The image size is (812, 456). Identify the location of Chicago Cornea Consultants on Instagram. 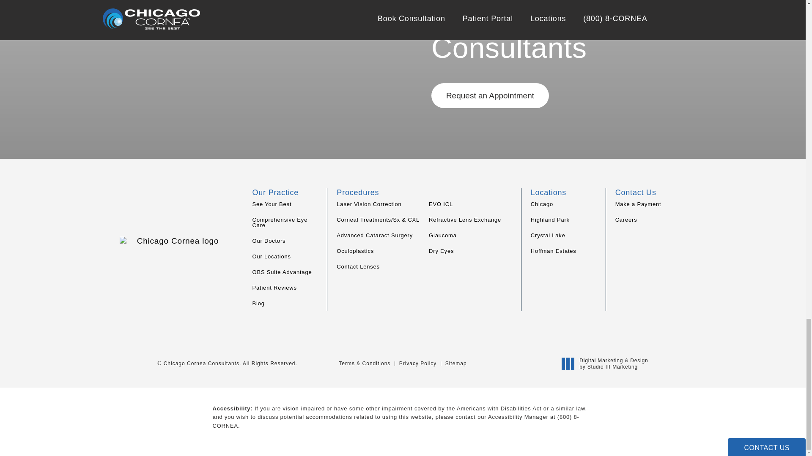
(619, 235).